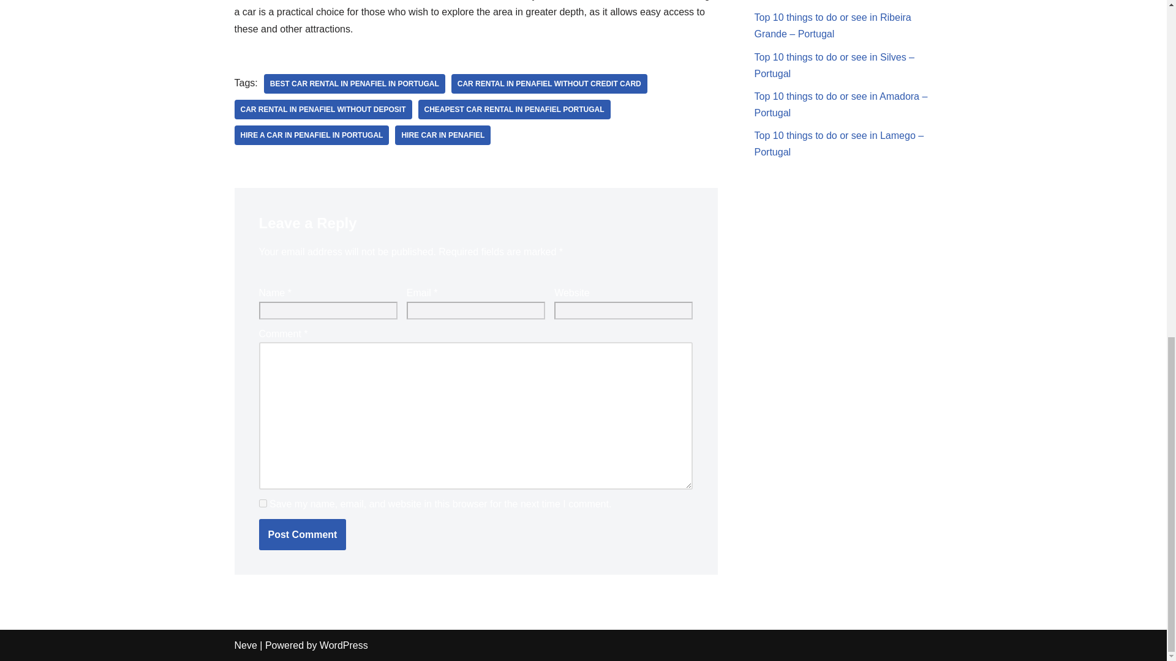 Image resolution: width=1176 pixels, height=661 pixels. Describe the element at coordinates (514, 110) in the screenshot. I see `CHEAPEST CAR RENTAL IN PENAFIEL PORTUGAL` at that location.